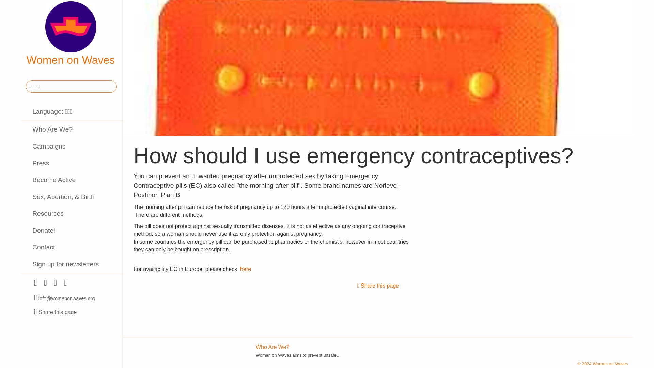 The width and height of the screenshot is (654, 368). What do you see at coordinates (71, 247) in the screenshot?
I see `Contact` at bounding box center [71, 247].